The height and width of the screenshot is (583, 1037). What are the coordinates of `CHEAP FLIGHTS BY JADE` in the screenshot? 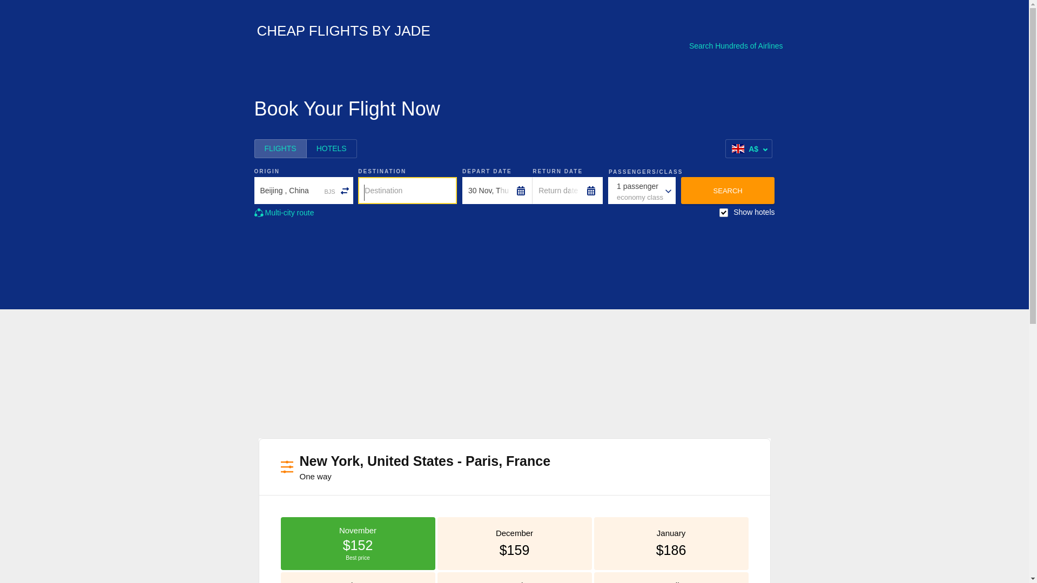 It's located at (338, 33).